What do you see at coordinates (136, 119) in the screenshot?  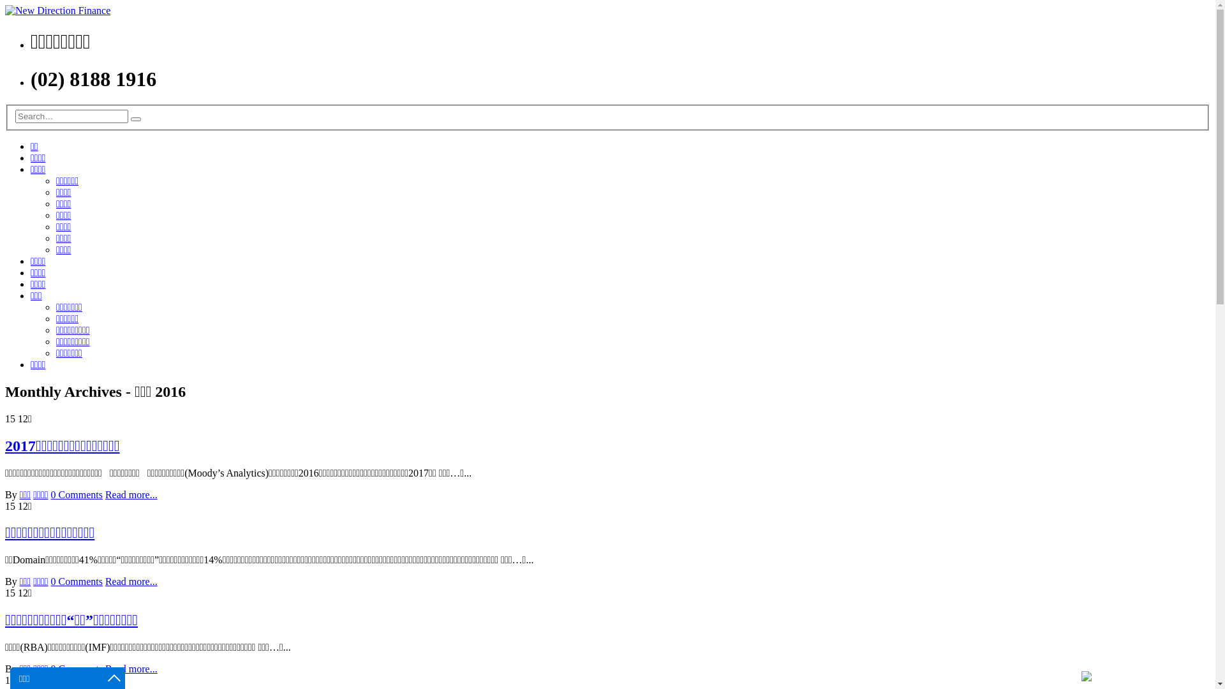 I see `Search` at bounding box center [136, 119].